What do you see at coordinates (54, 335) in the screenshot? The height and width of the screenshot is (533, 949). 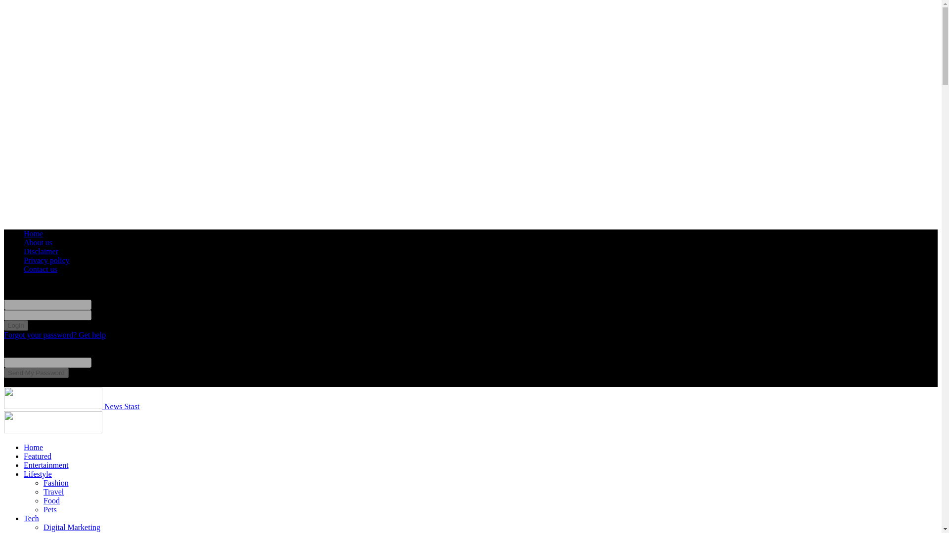 I see `Forgot your password? Get help` at bounding box center [54, 335].